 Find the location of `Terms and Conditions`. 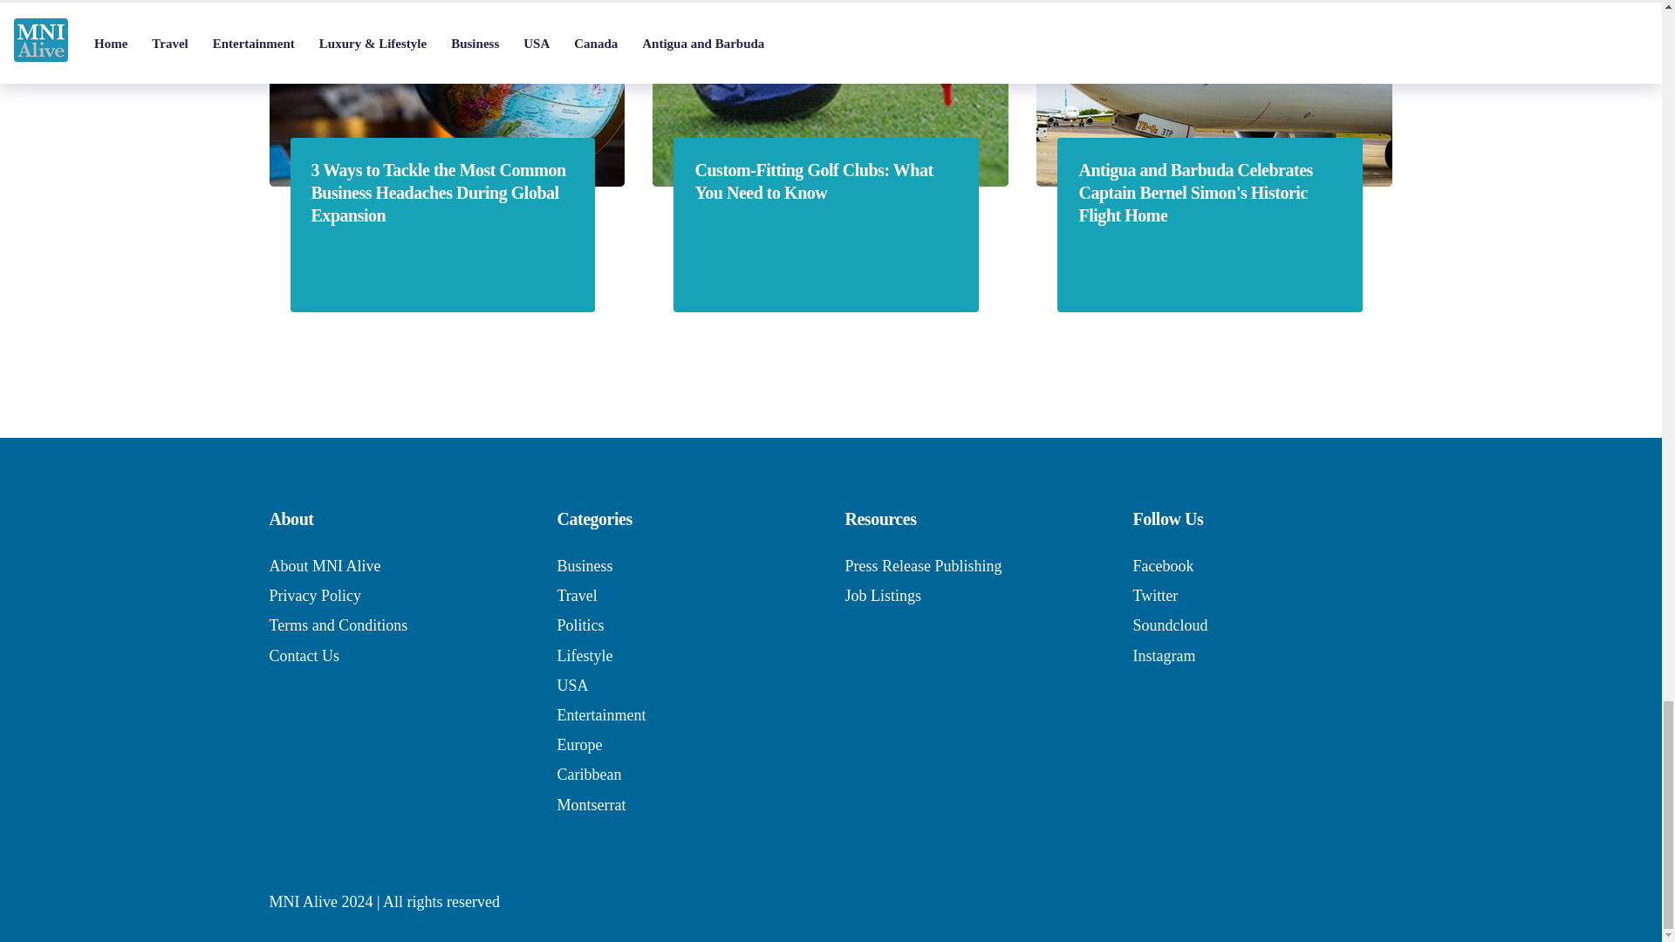

Terms and Conditions is located at coordinates (337, 625).